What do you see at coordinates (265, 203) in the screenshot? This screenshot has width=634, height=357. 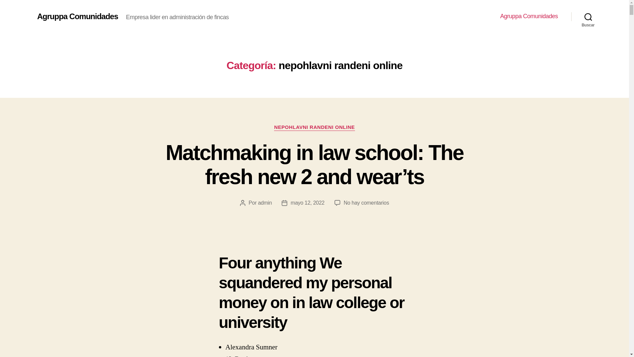 I see `admin` at bounding box center [265, 203].